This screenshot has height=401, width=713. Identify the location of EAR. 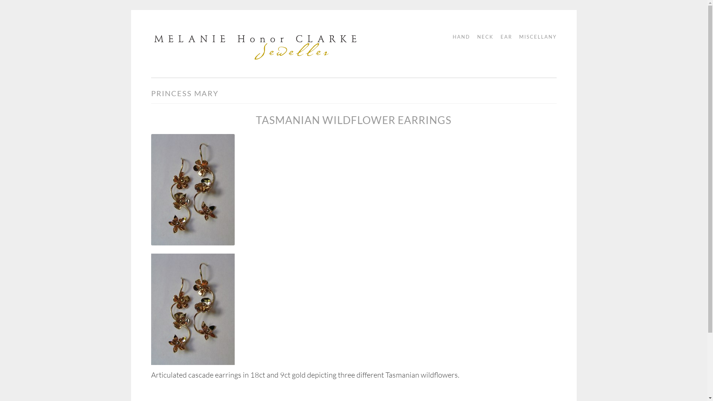
(504, 37).